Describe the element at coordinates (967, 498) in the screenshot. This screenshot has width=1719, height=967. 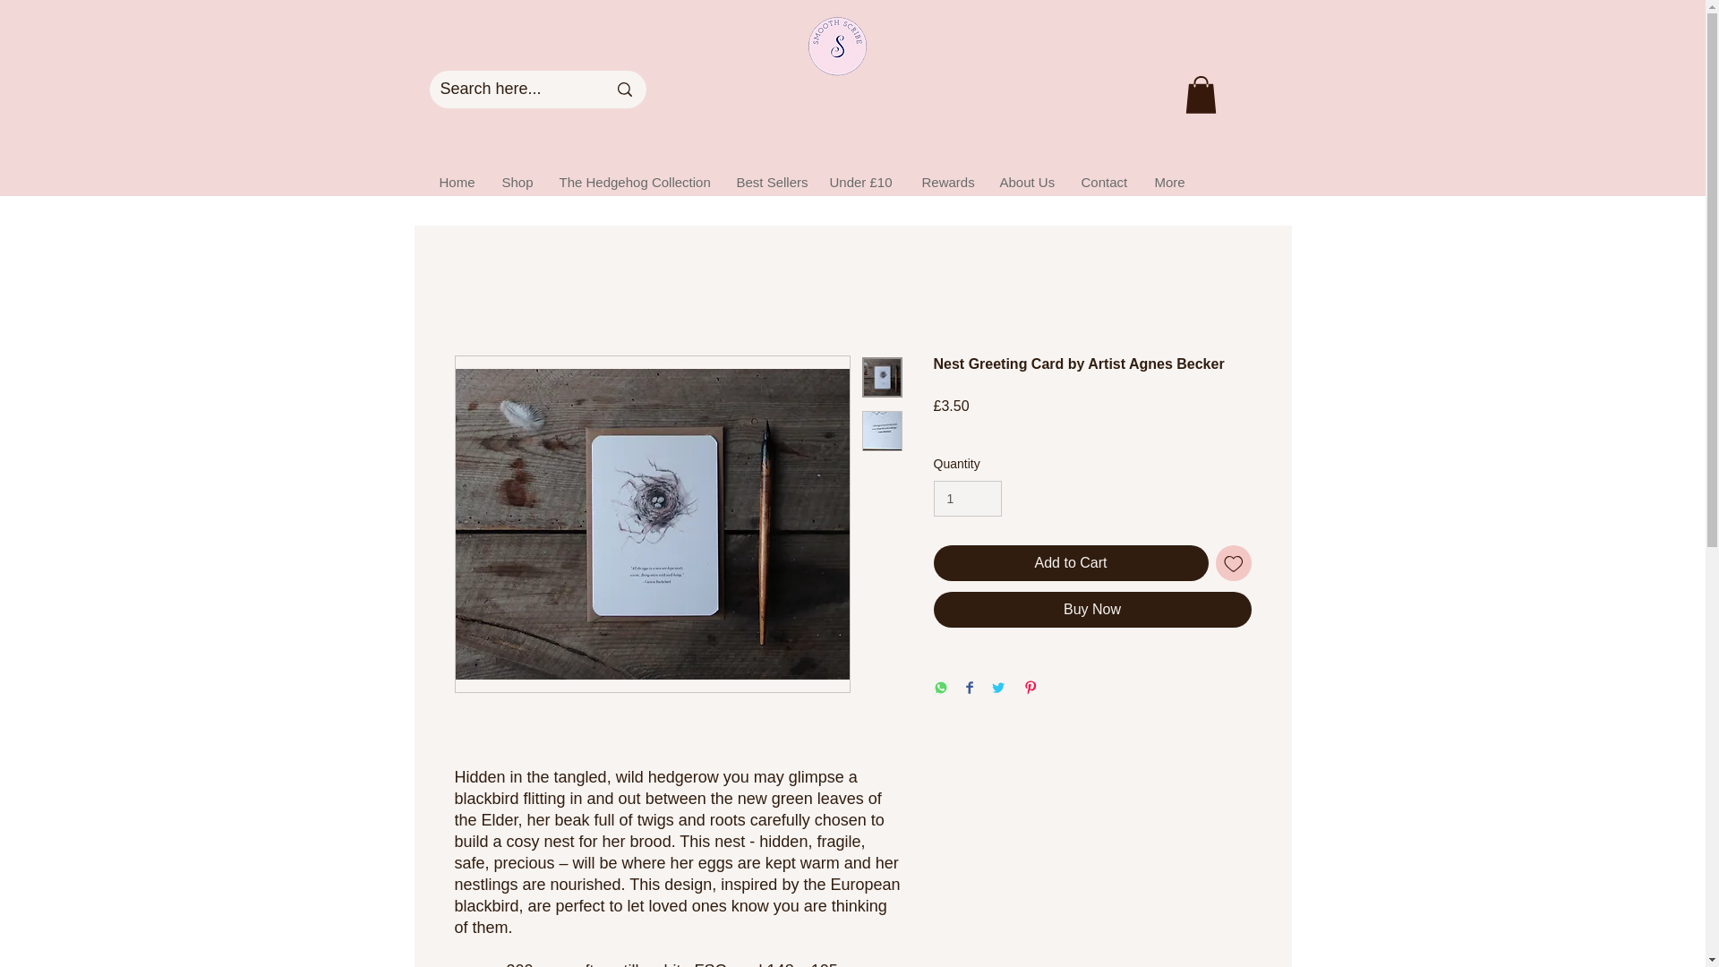
I see `1` at that location.